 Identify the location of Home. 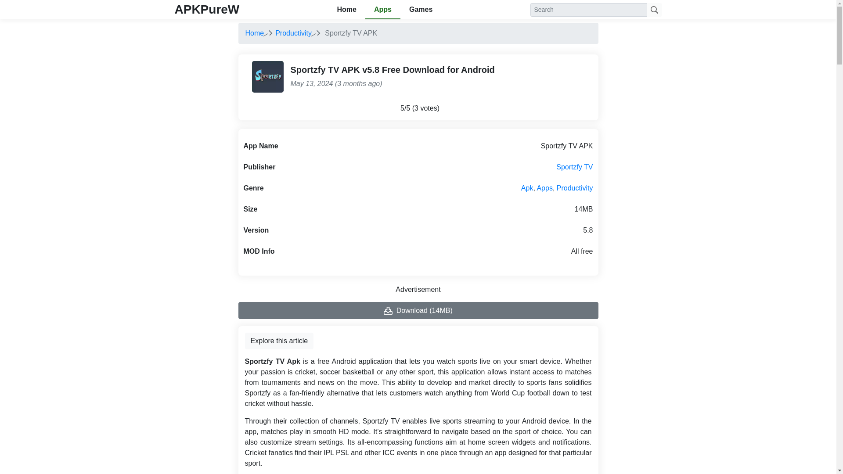
(254, 33).